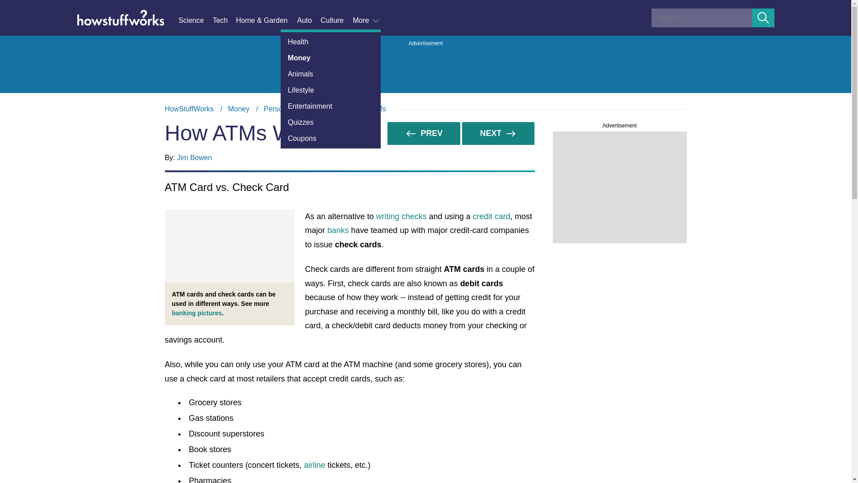 This screenshot has height=483, width=858. I want to click on Animals, so click(331, 74).